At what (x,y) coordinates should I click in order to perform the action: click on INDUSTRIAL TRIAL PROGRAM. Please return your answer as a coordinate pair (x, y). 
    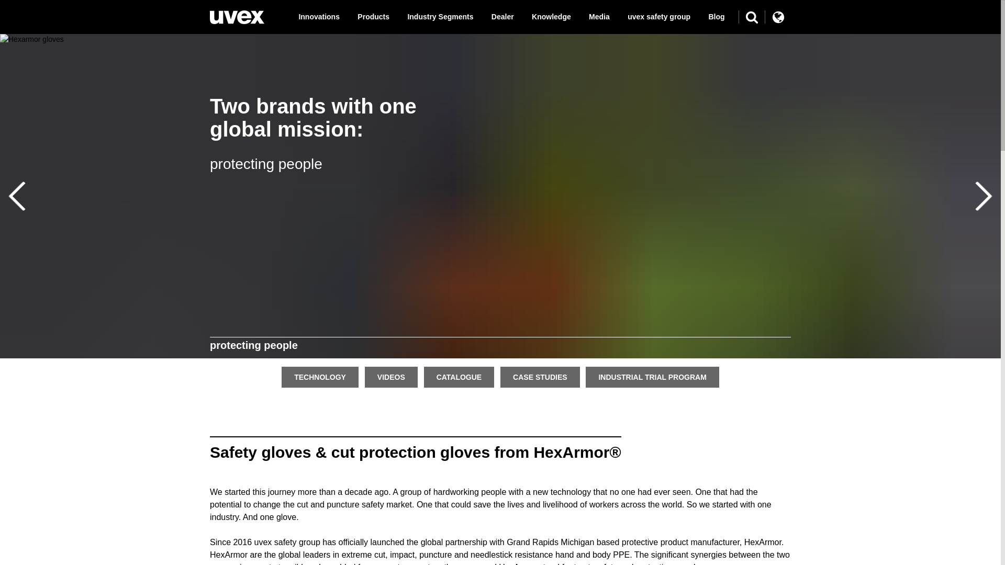
    Looking at the image, I should click on (652, 377).